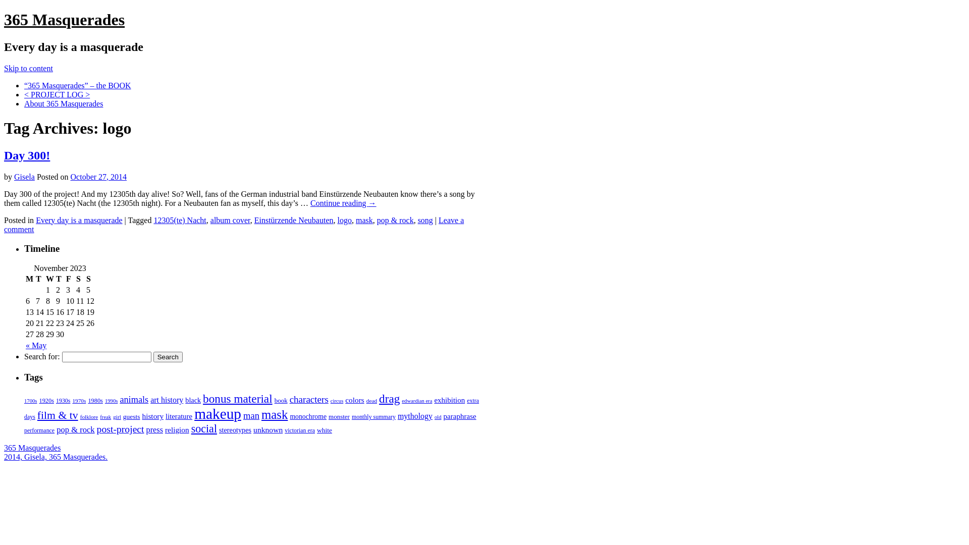 The height and width of the screenshot is (545, 969). I want to click on old, so click(438, 417).